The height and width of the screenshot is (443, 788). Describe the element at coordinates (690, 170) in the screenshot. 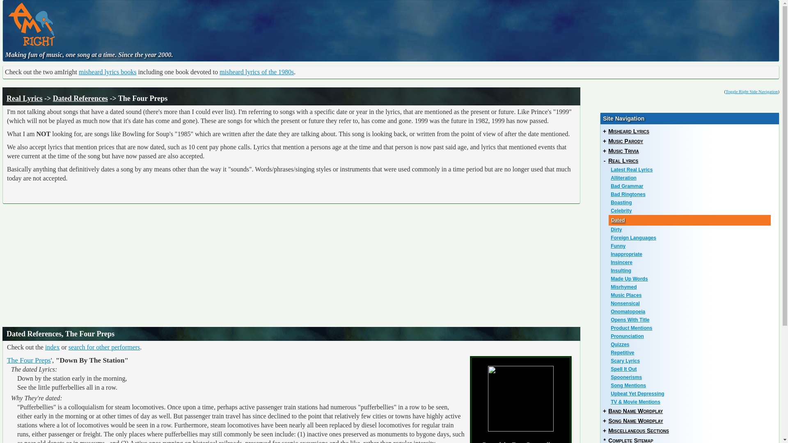

I see `Latest Real Lyrics` at that location.